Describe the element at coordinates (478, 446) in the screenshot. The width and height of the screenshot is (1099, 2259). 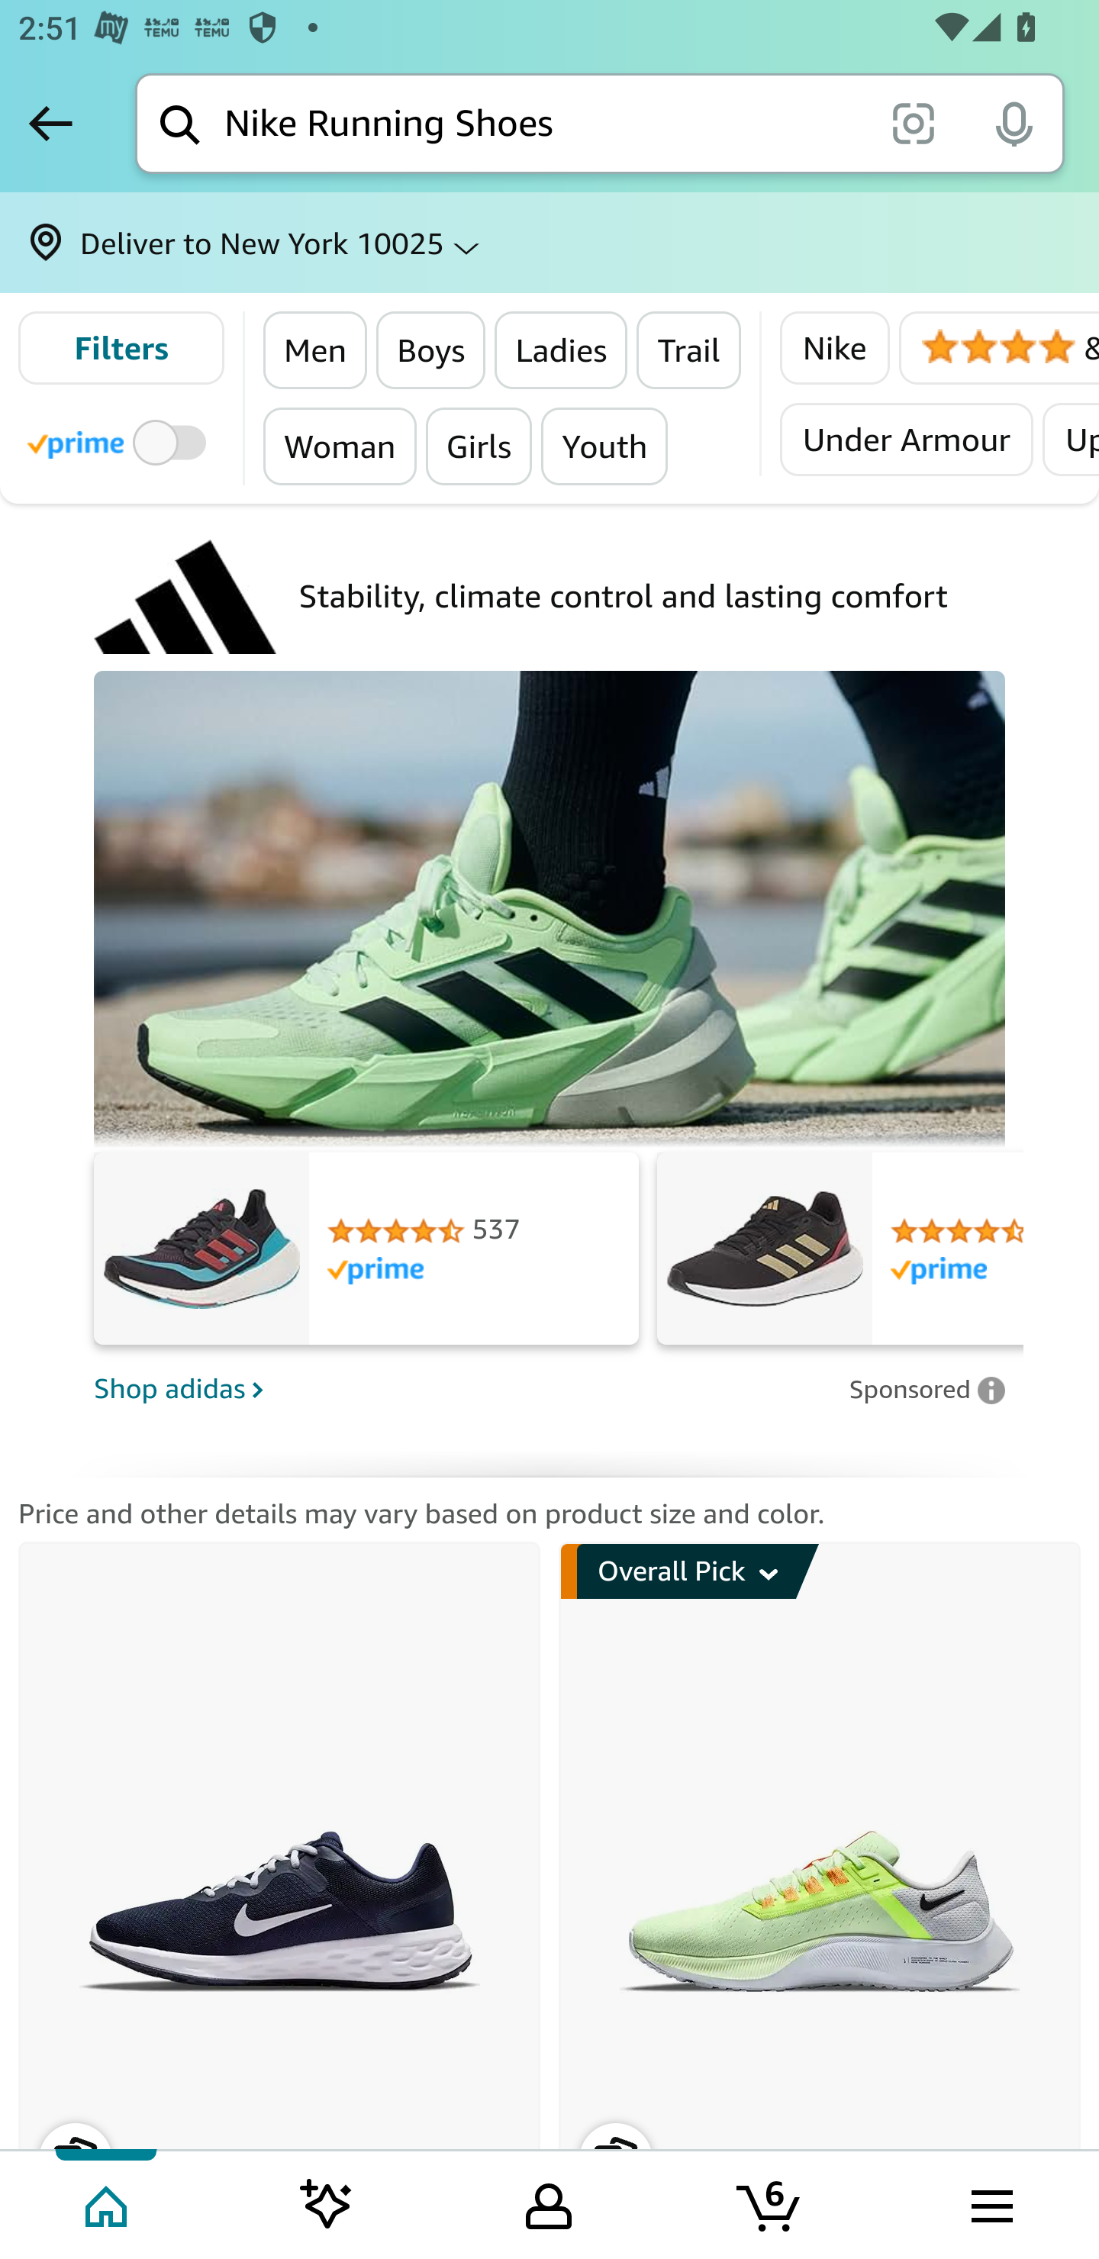
I see `Girls` at that location.